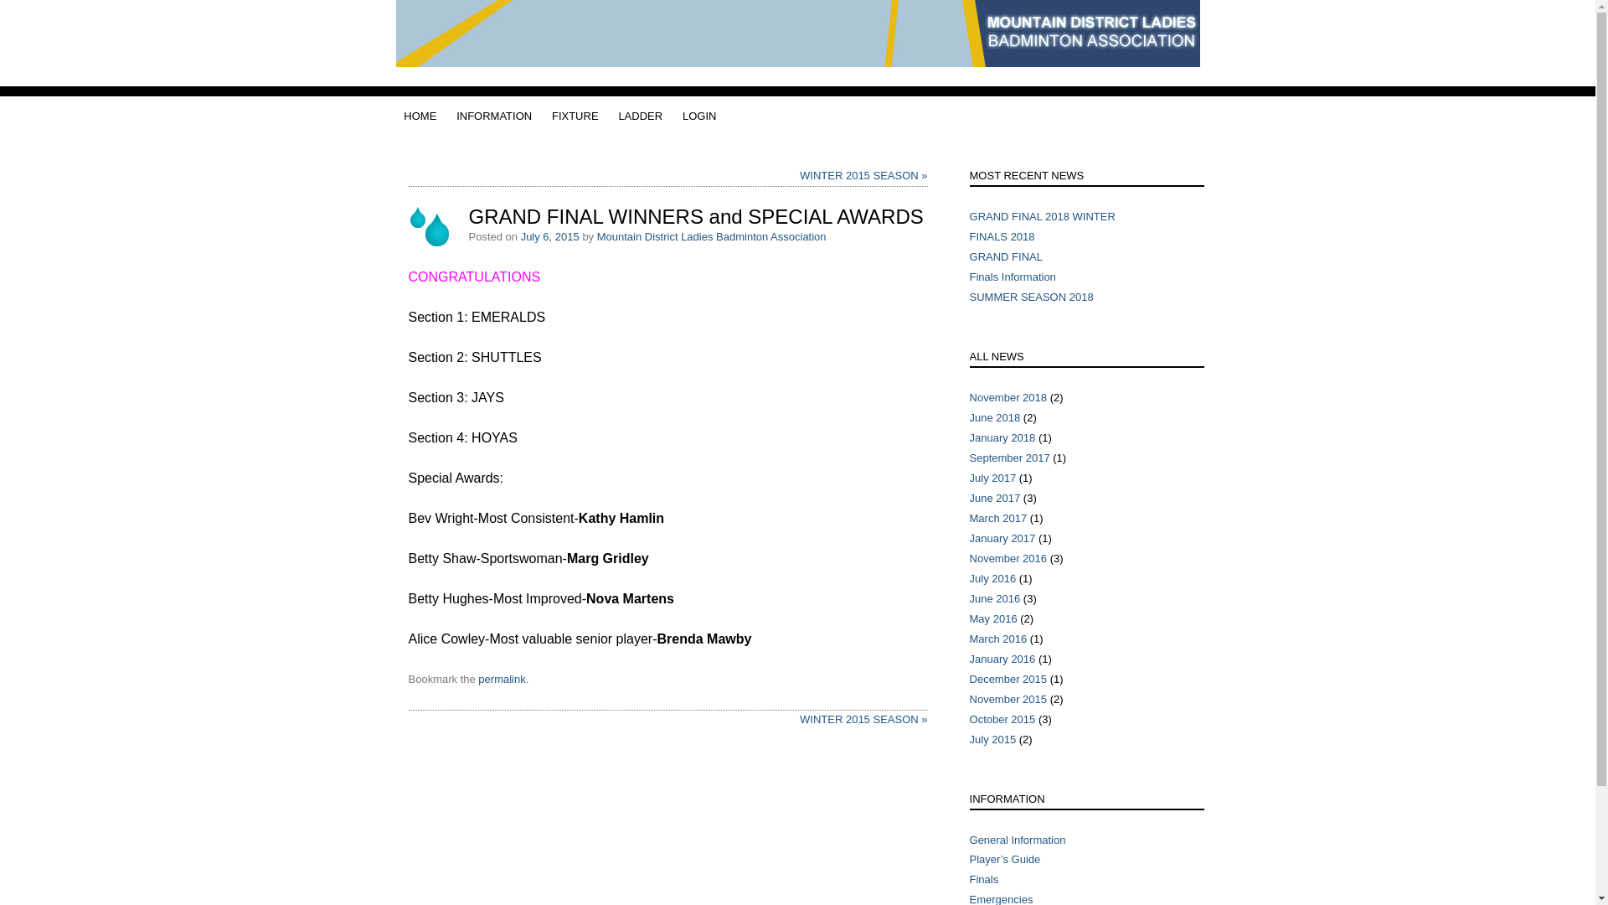  Describe the element at coordinates (1003, 719) in the screenshot. I see `October 2015` at that location.